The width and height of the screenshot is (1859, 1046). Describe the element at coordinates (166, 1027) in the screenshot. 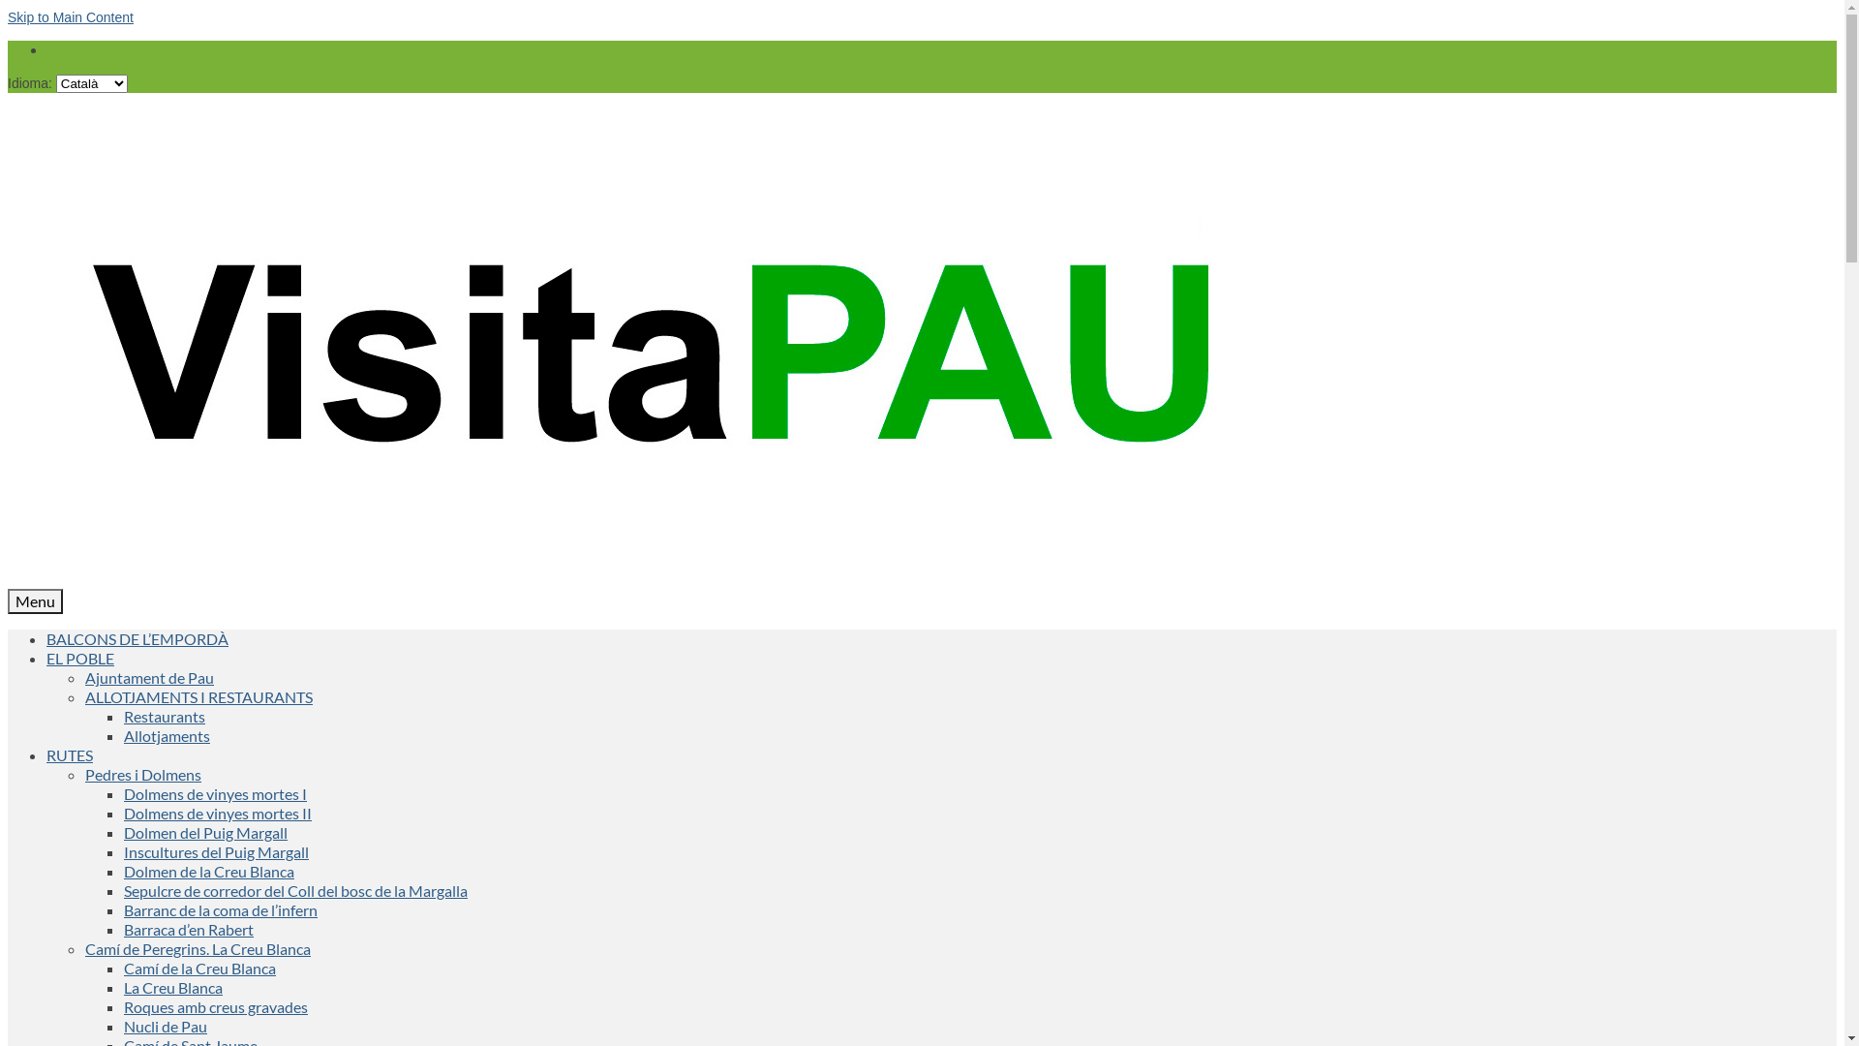

I see `Nucli de Pau` at that location.